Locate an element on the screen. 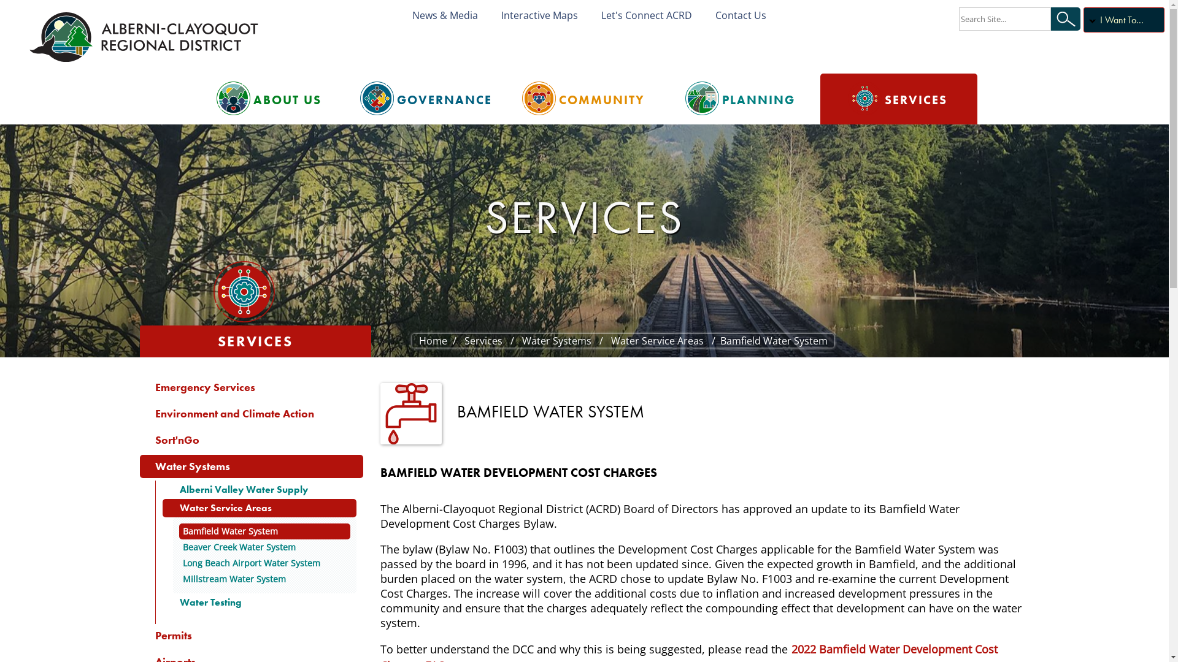  Emergency Services is located at coordinates (252, 387).